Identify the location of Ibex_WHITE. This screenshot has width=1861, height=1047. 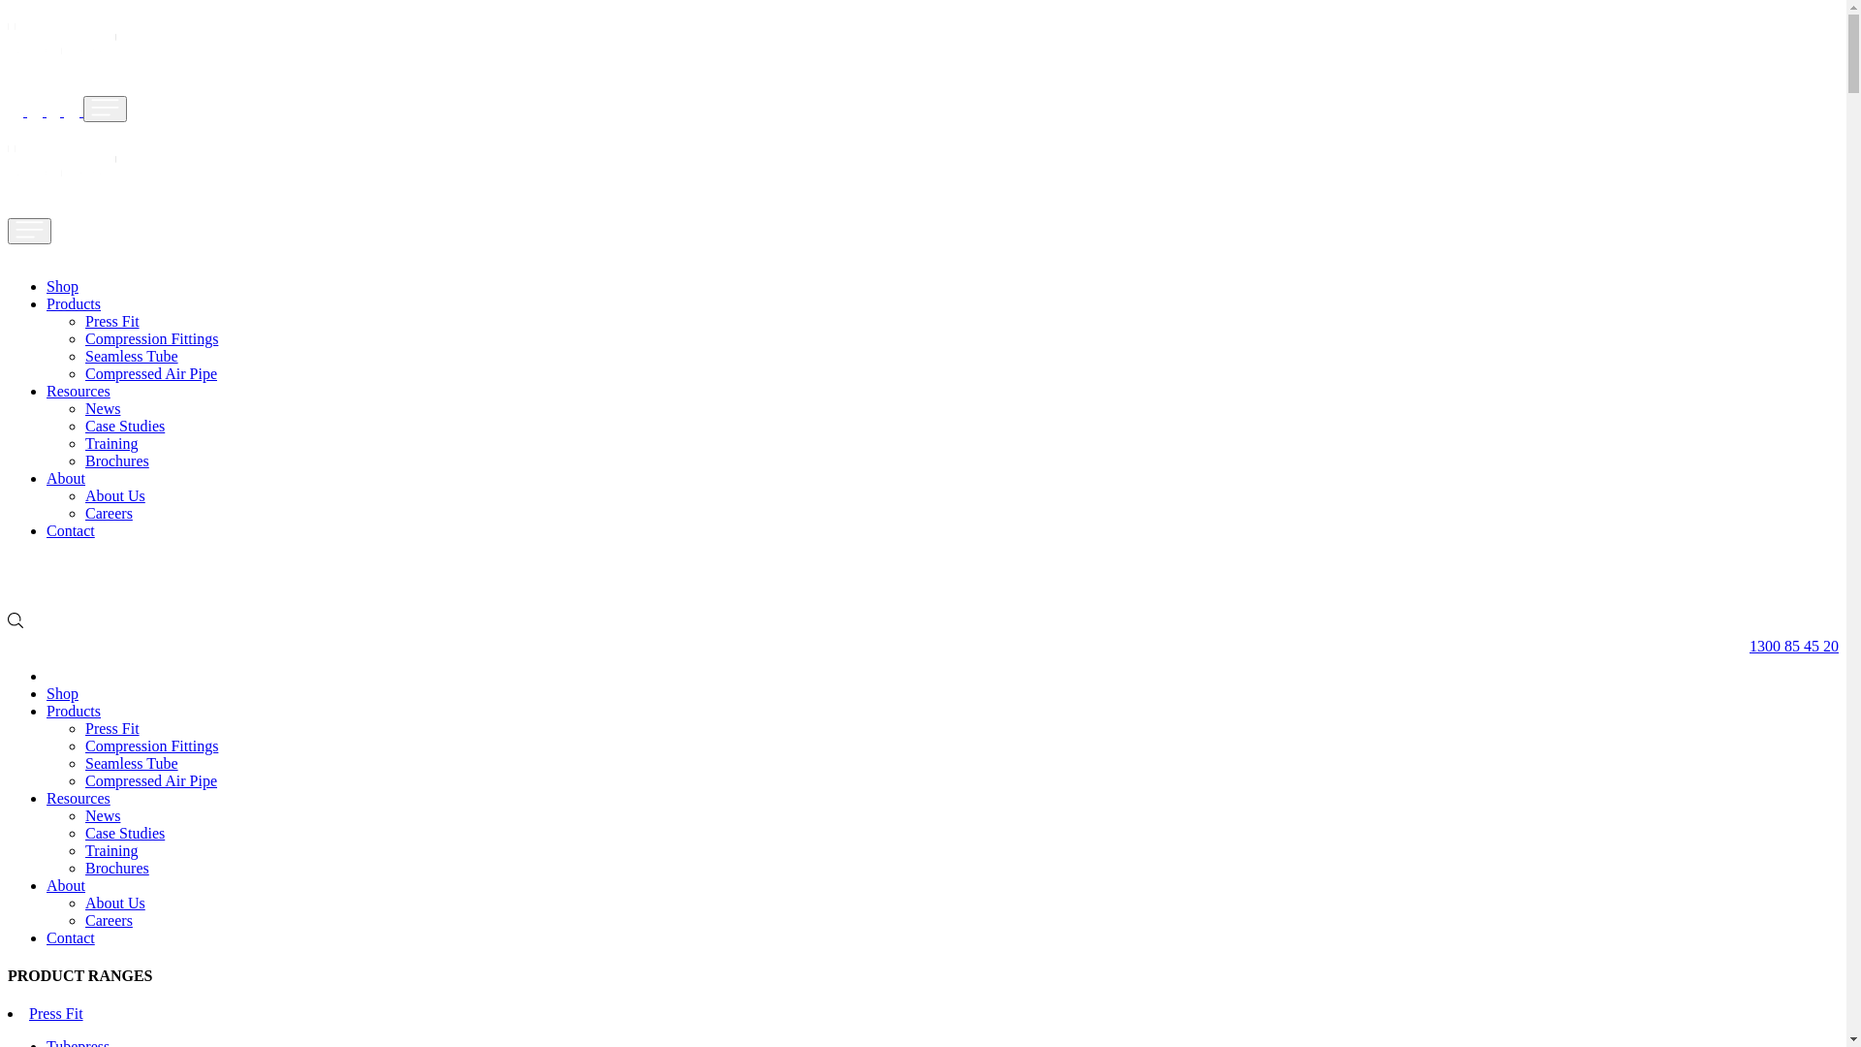
(62, 167).